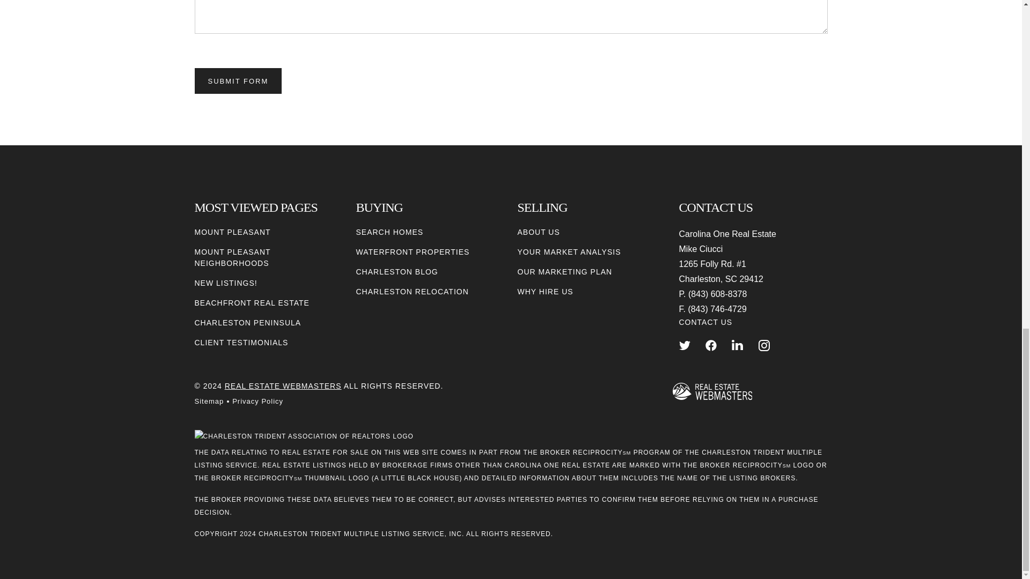 This screenshot has height=579, width=1030. I want to click on LINKEDIN, so click(737, 345).